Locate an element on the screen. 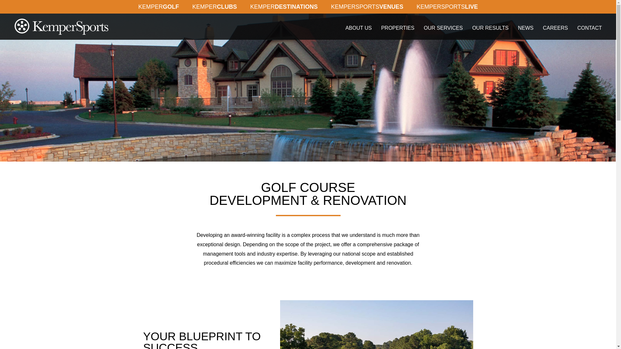  CAREERS is located at coordinates (555, 28).